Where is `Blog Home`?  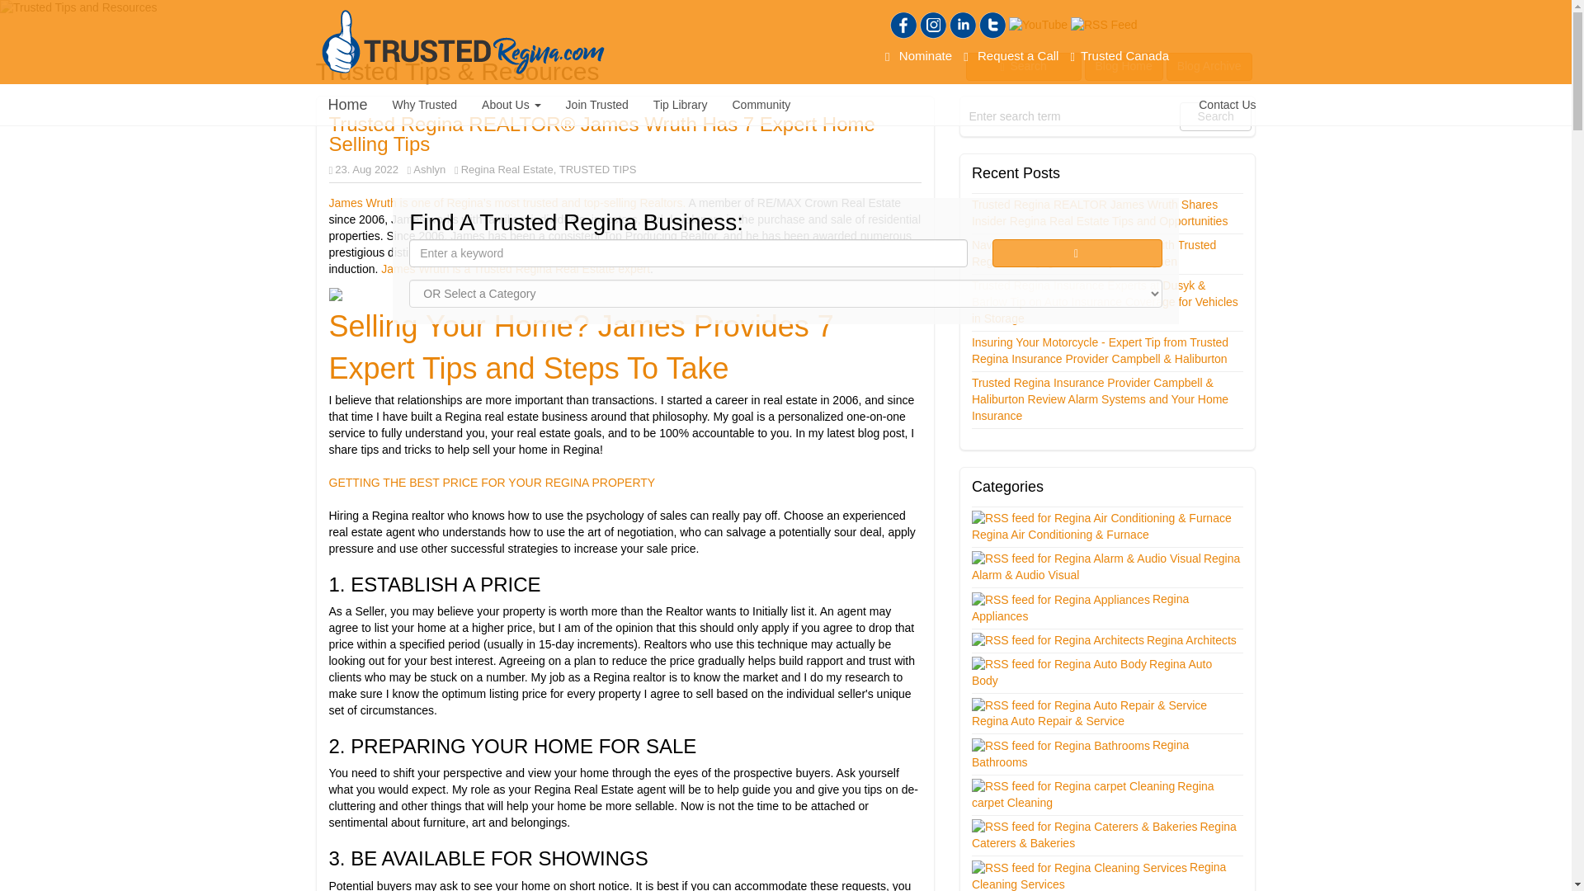 Blog Home is located at coordinates (1124, 66).